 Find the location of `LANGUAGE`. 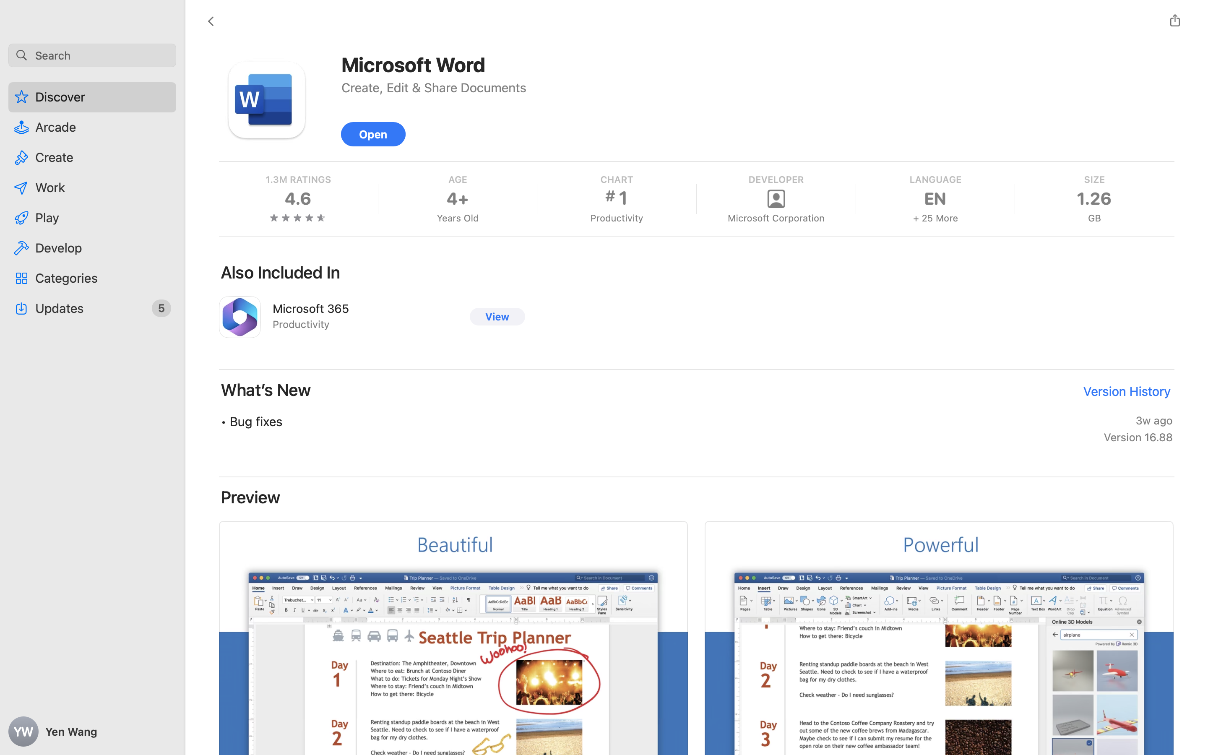

LANGUAGE is located at coordinates (935, 180).